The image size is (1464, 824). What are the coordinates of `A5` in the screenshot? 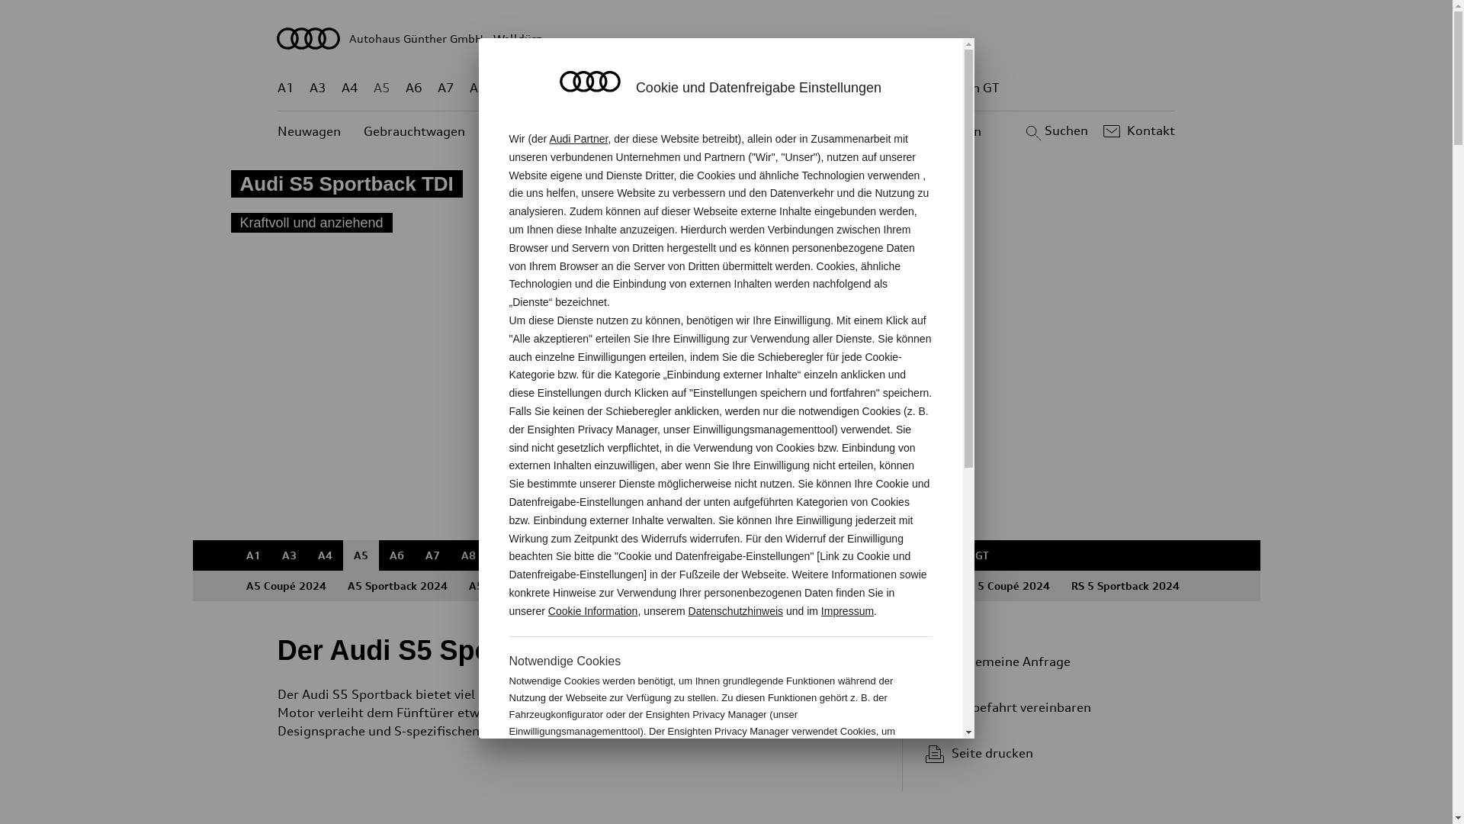 It's located at (381, 89).